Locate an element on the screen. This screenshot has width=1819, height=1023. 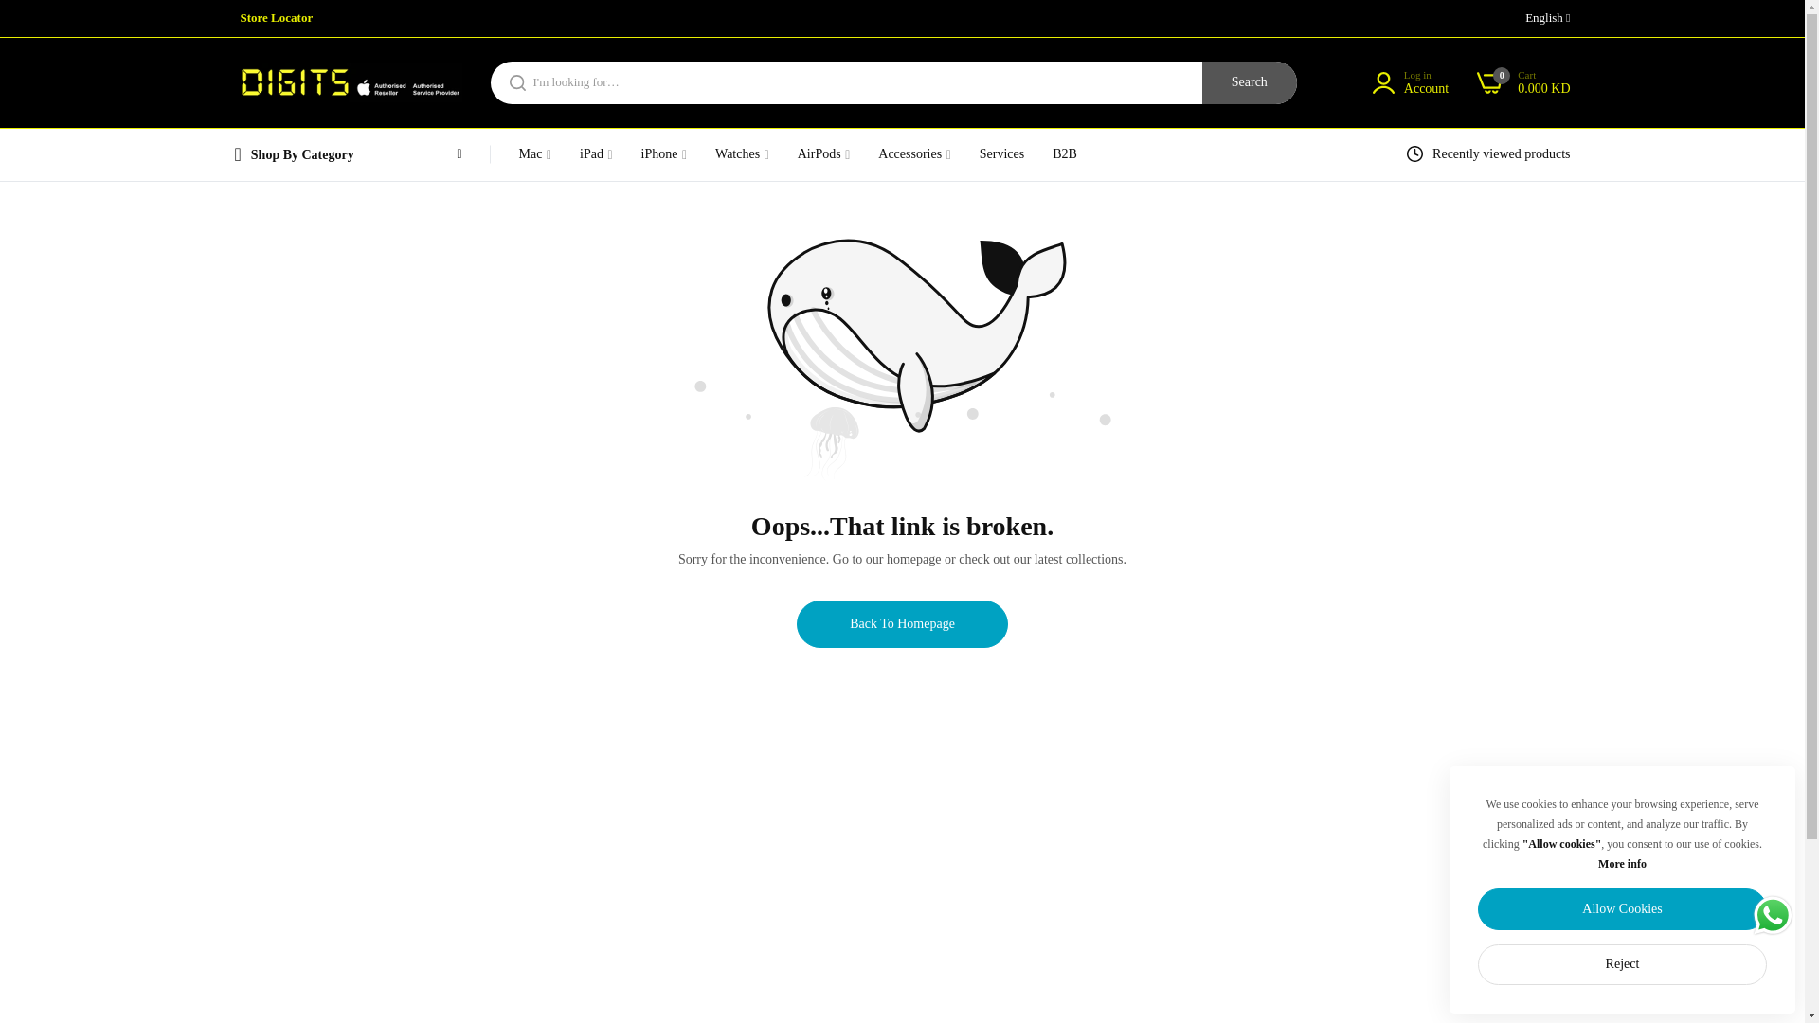
Account is located at coordinates (1426, 89).